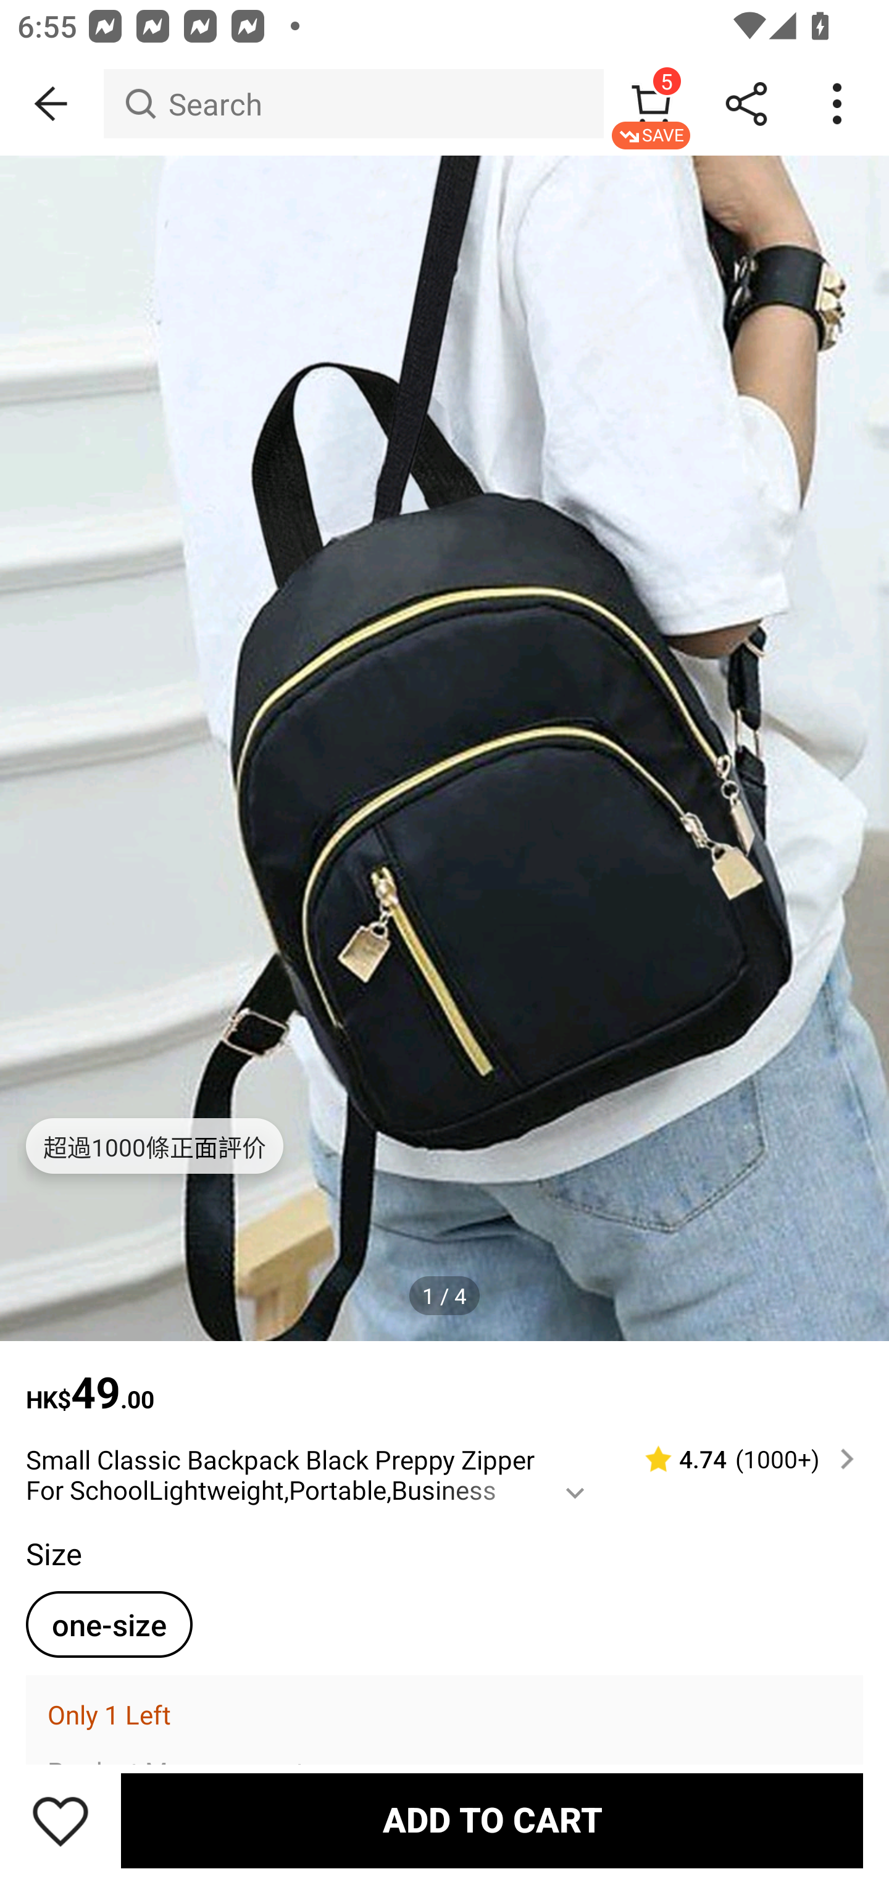 This screenshot has height=1877, width=889. I want to click on HK$49.00, so click(444, 1381).